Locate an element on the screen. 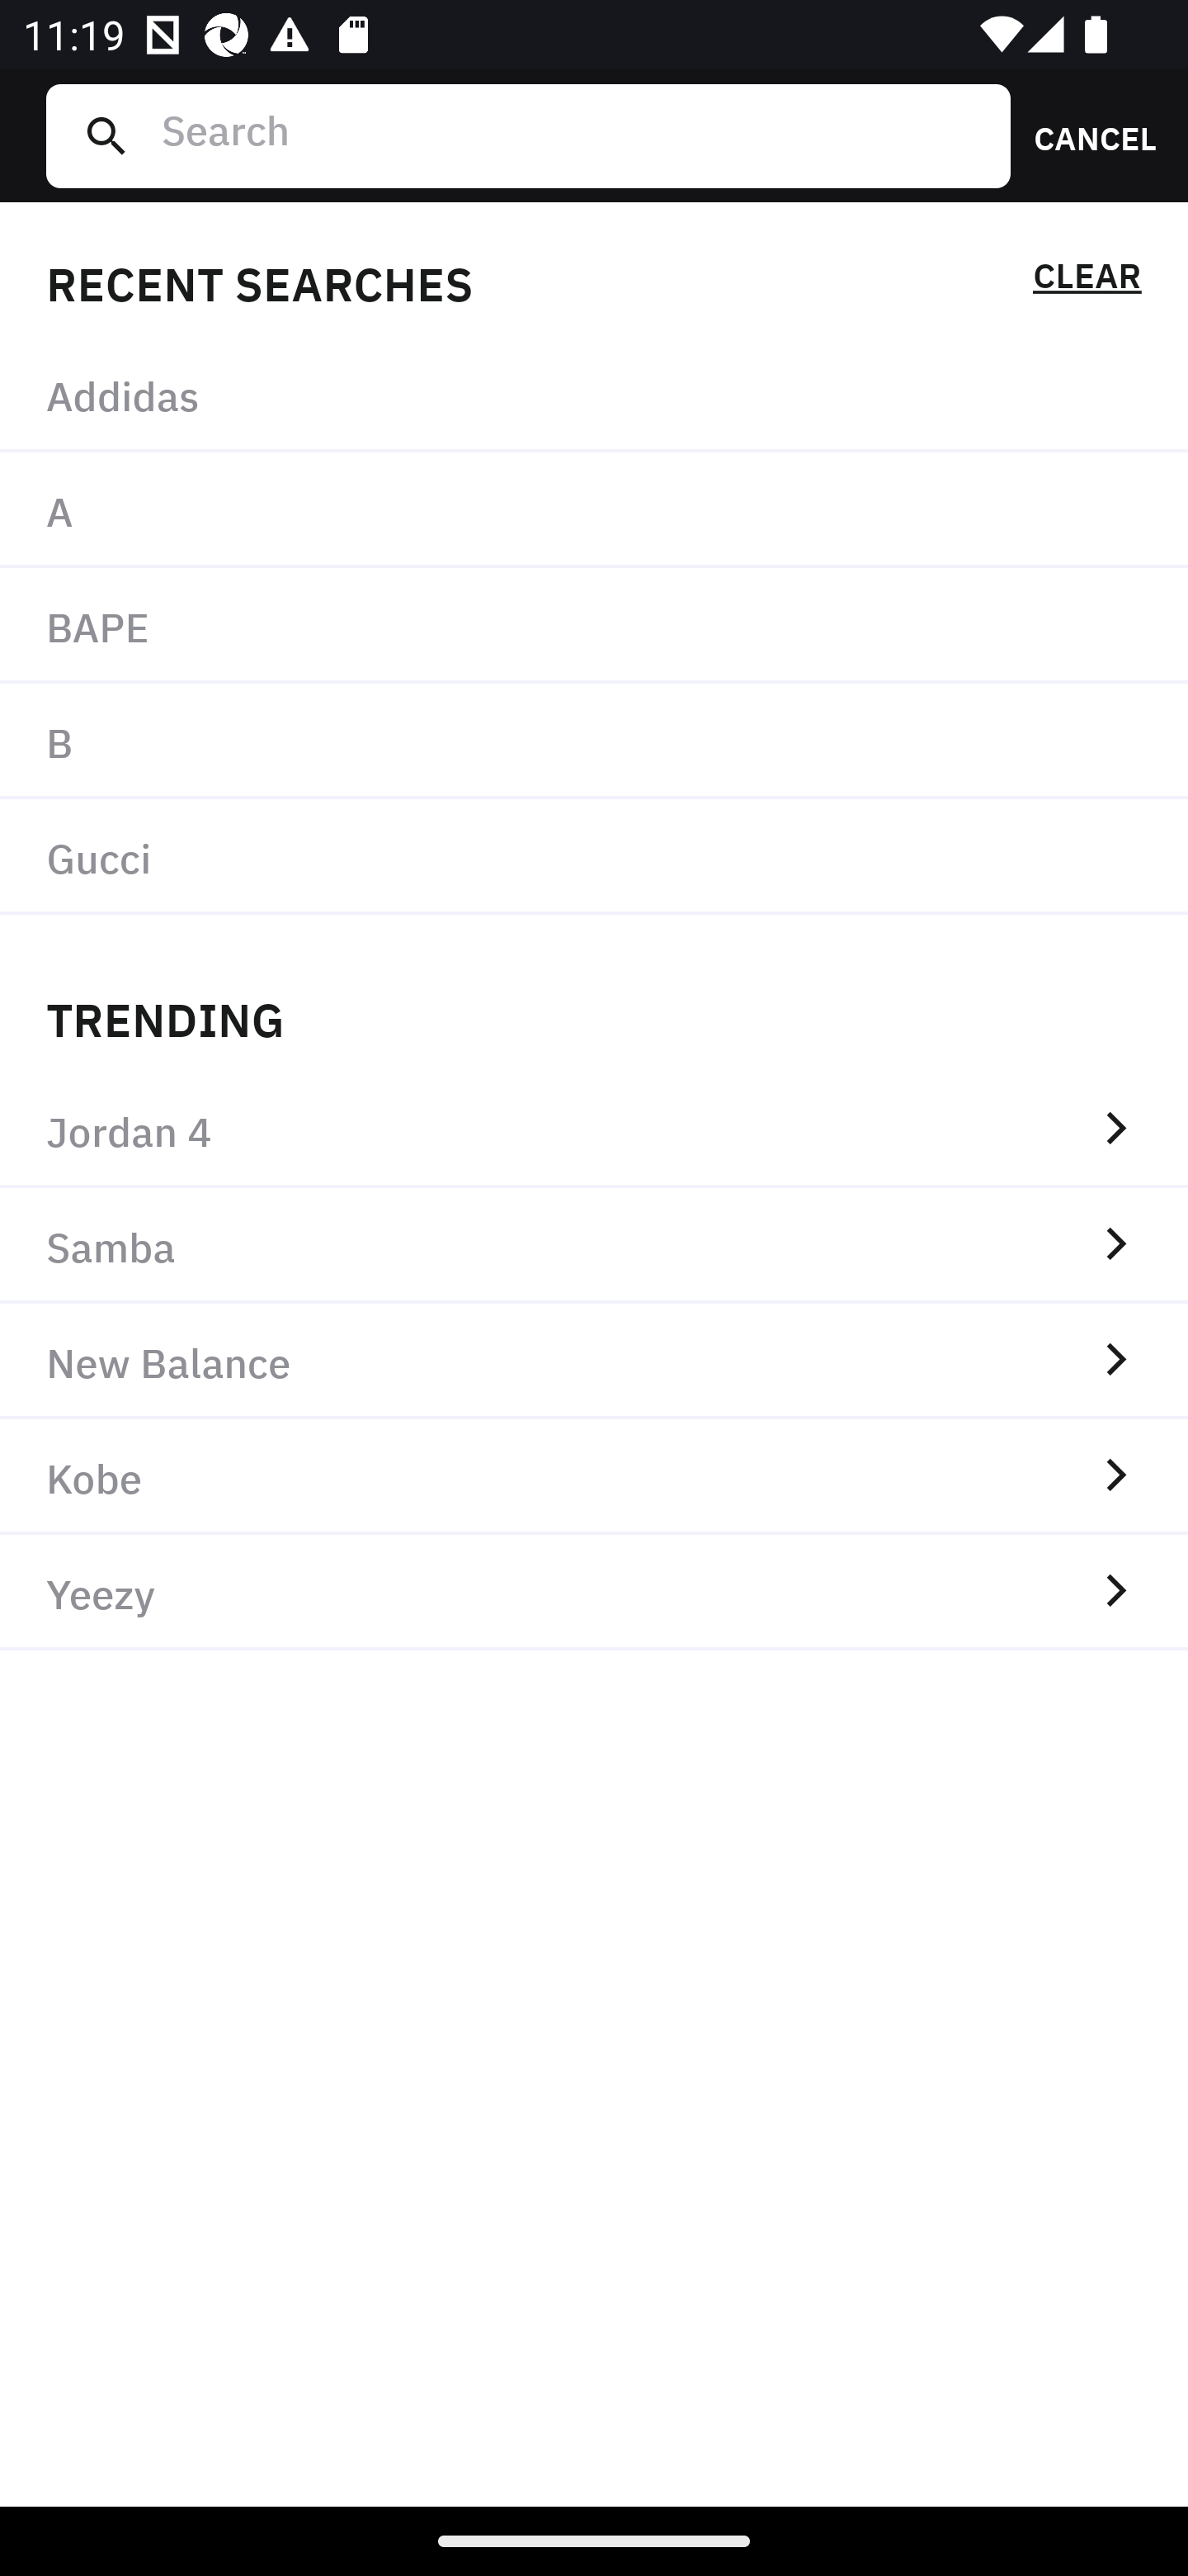 This screenshot has width=1188, height=2576. Jordan 4  is located at coordinates (594, 1129).